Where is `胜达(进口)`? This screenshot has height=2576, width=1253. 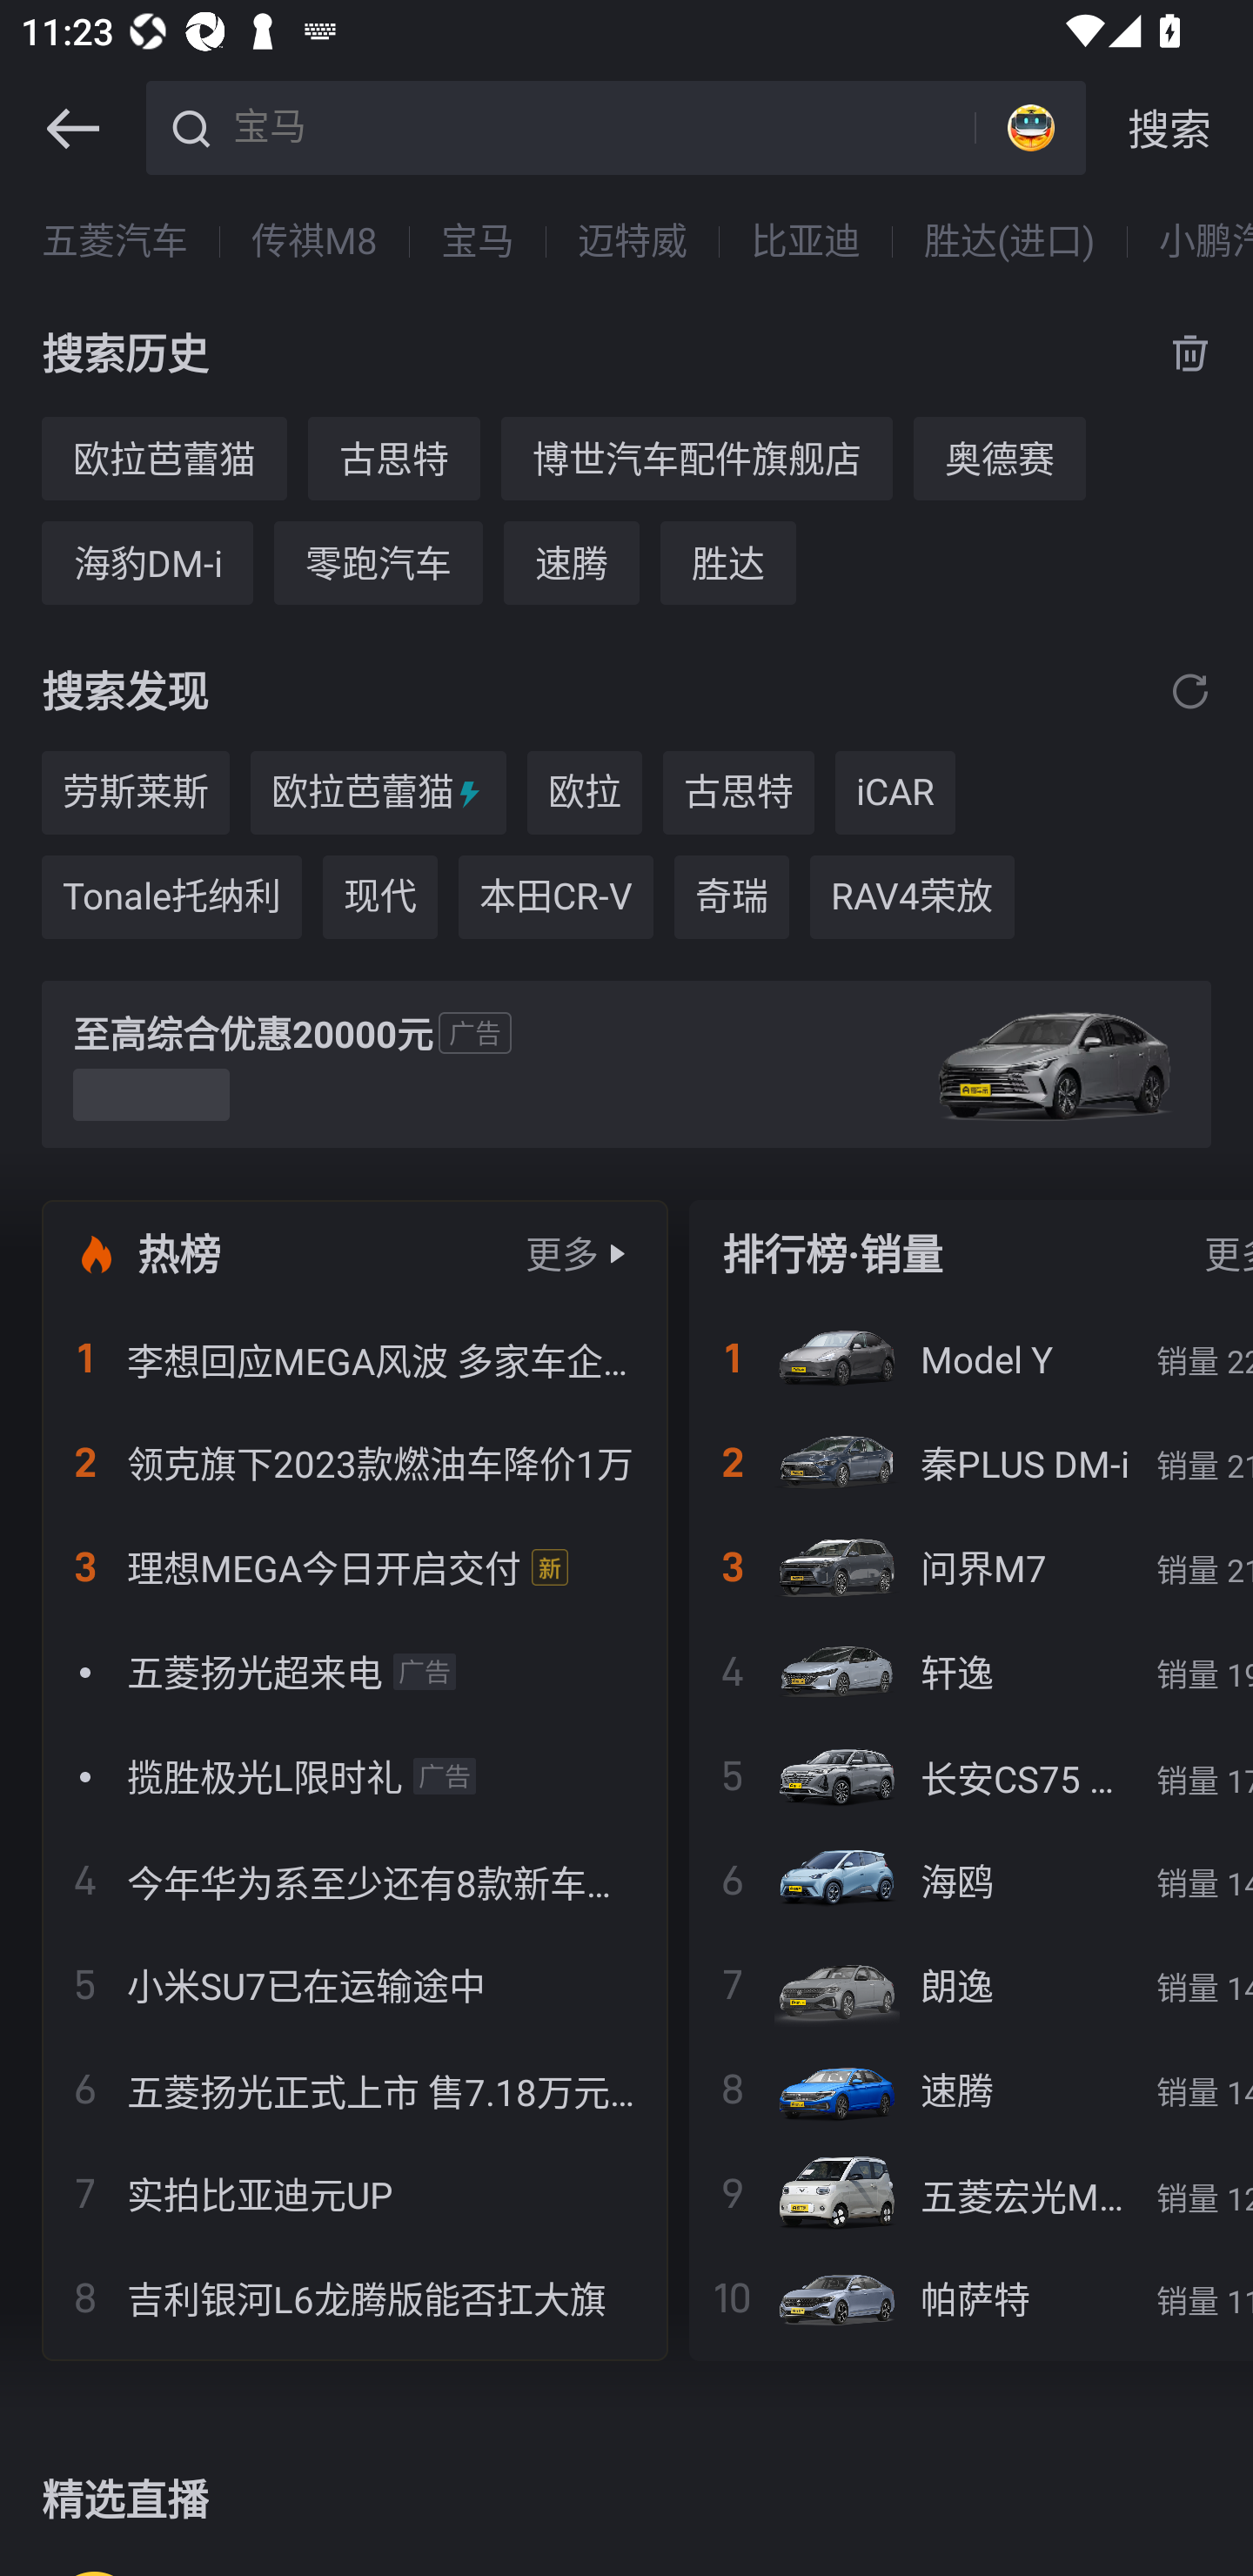
胜达(进口) is located at coordinates (1009, 242).